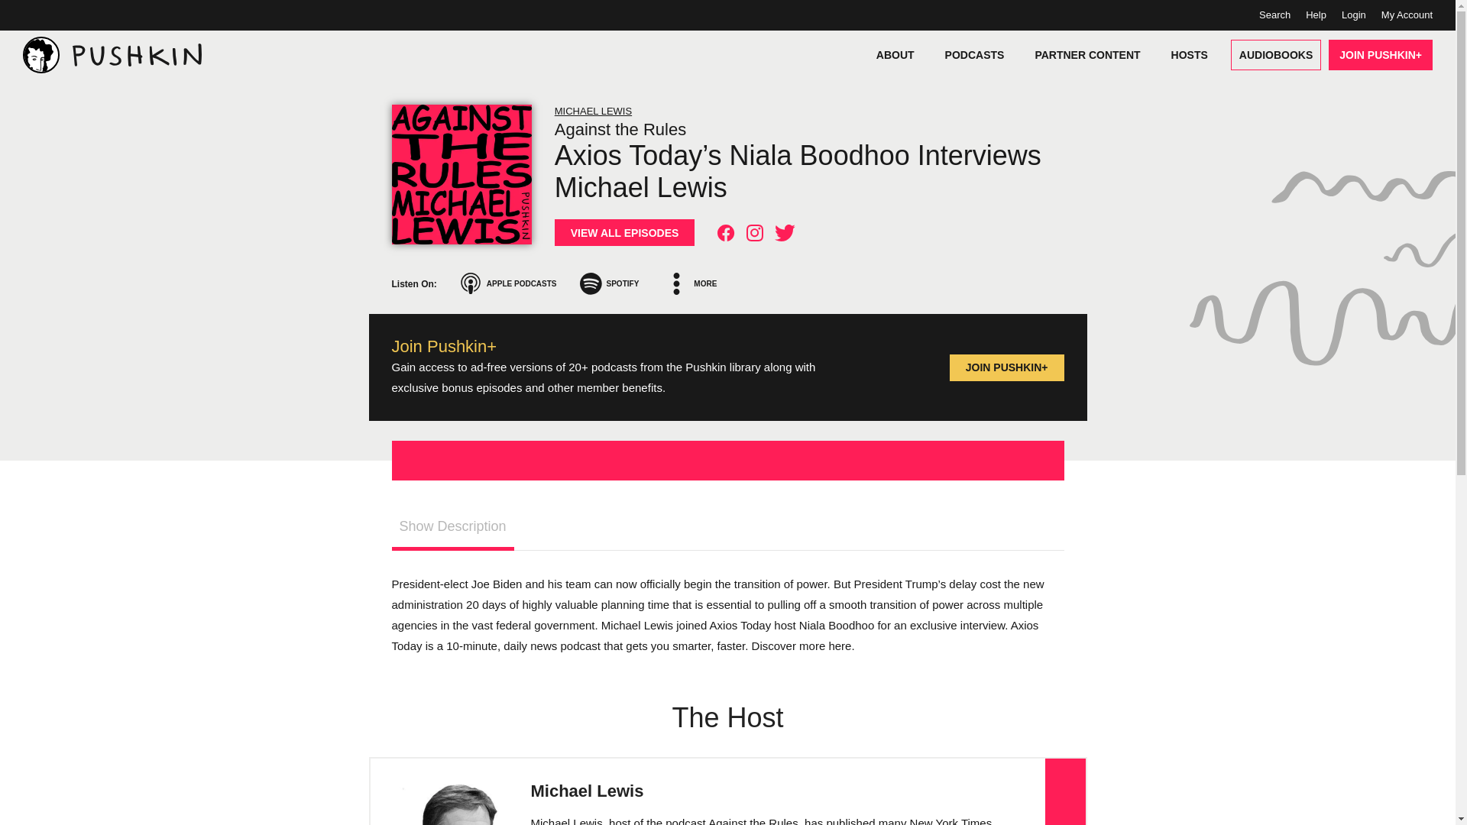 Image resolution: width=1467 pixels, height=825 pixels. I want to click on MORE, so click(692, 283).